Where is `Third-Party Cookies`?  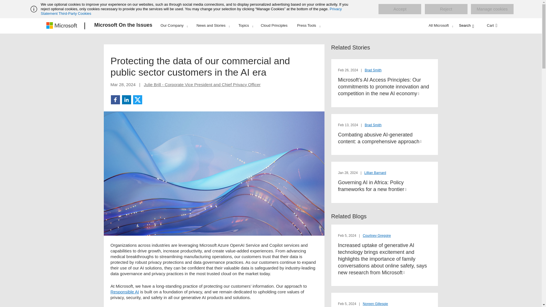
Third-Party Cookies is located at coordinates (75, 13).